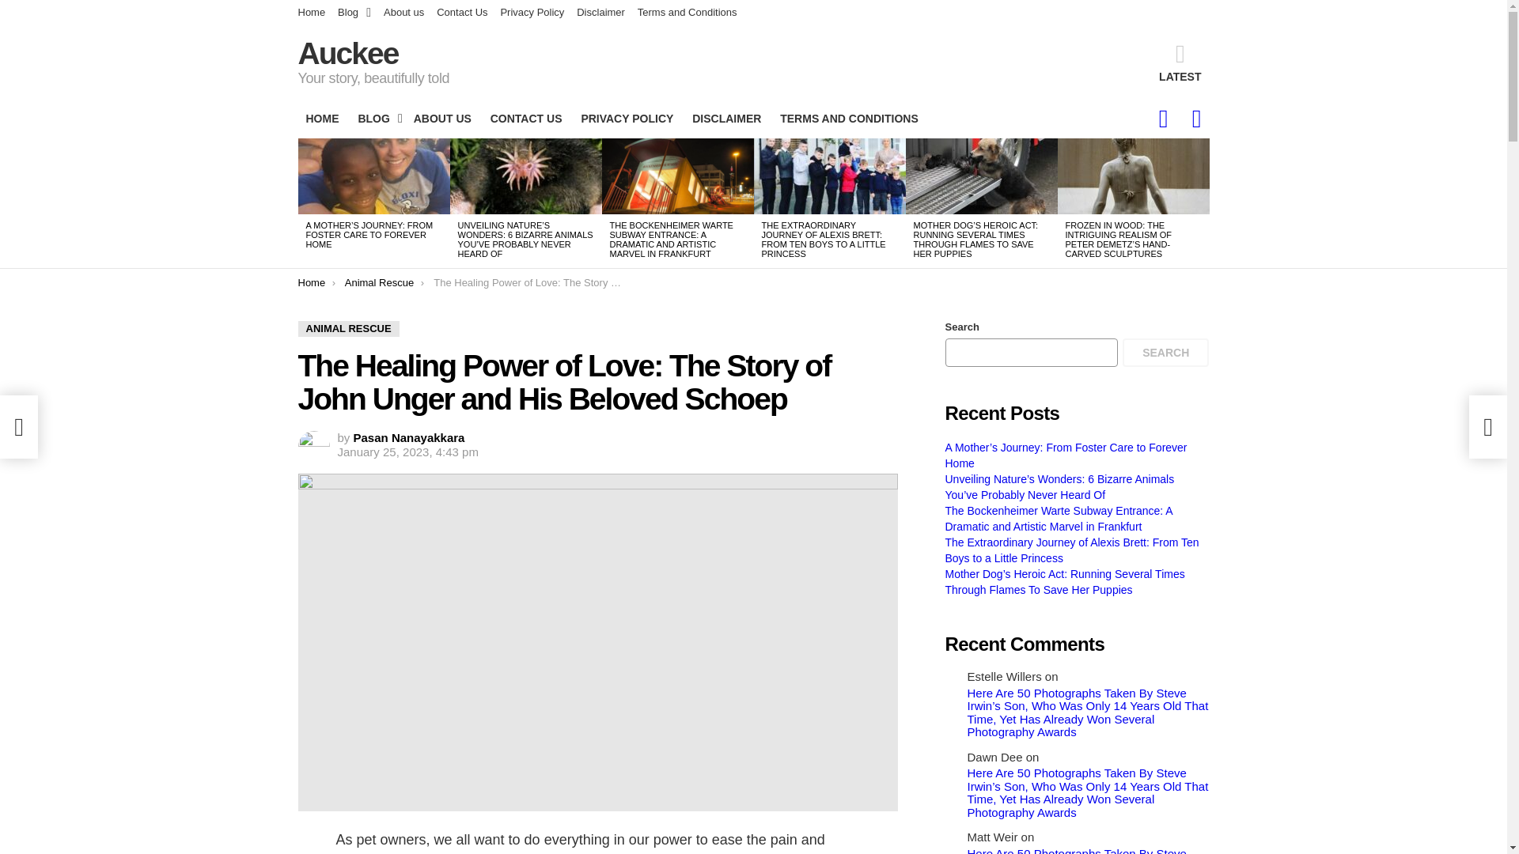 The image size is (1519, 854). Describe the element at coordinates (600, 13) in the screenshot. I see `Disclaimer` at that location.